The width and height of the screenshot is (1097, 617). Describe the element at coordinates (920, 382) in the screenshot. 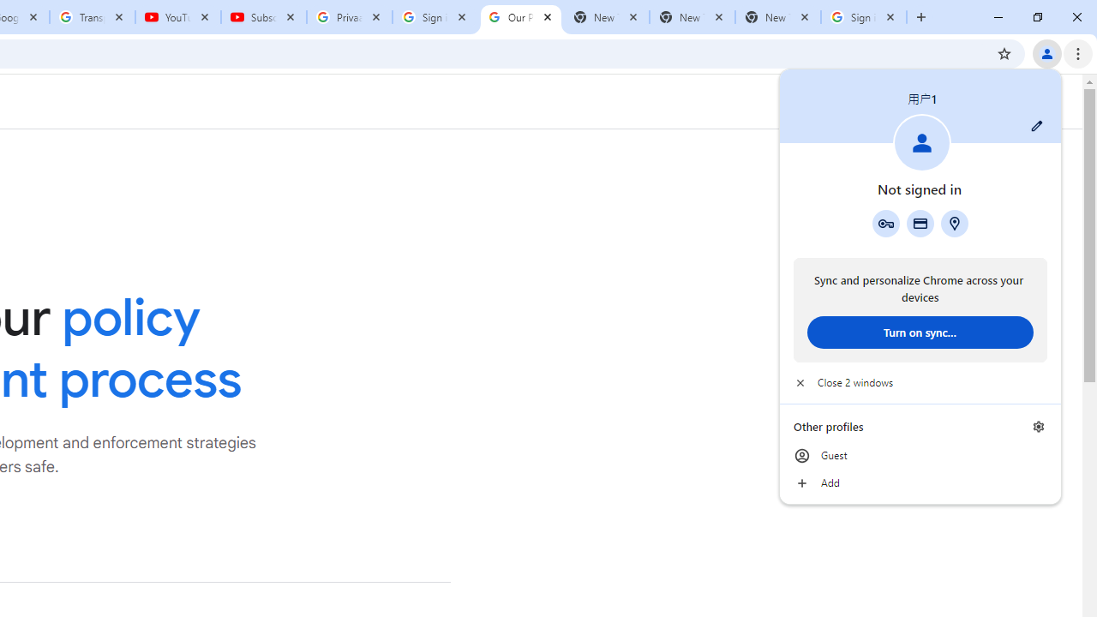

I see `Close 2 windows` at that location.